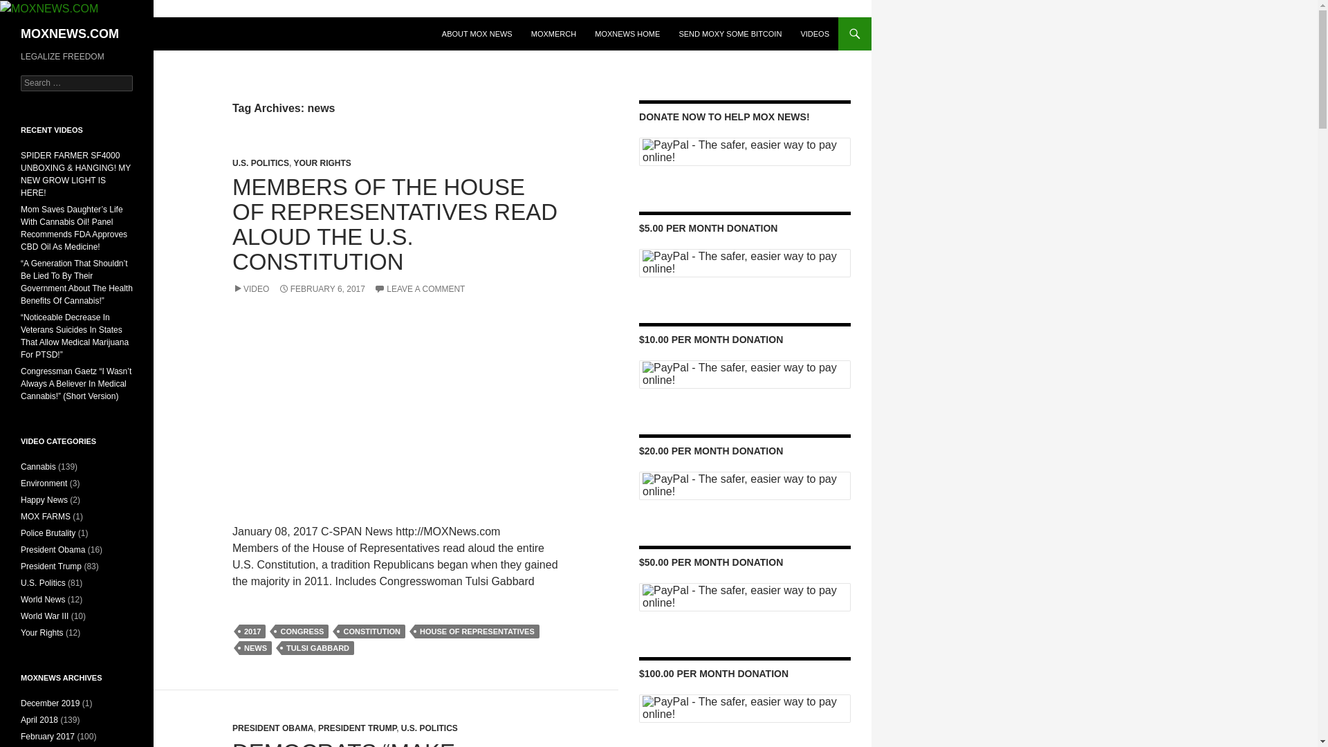 The image size is (1328, 747). Describe the element at coordinates (553, 33) in the screenshot. I see `MOXMERCH` at that location.